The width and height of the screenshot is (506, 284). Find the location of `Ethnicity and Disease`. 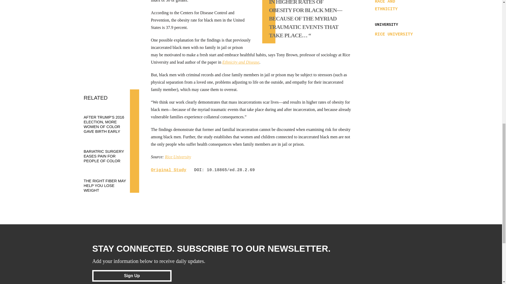

Ethnicity and Disease is located at coordinates (241, 62).